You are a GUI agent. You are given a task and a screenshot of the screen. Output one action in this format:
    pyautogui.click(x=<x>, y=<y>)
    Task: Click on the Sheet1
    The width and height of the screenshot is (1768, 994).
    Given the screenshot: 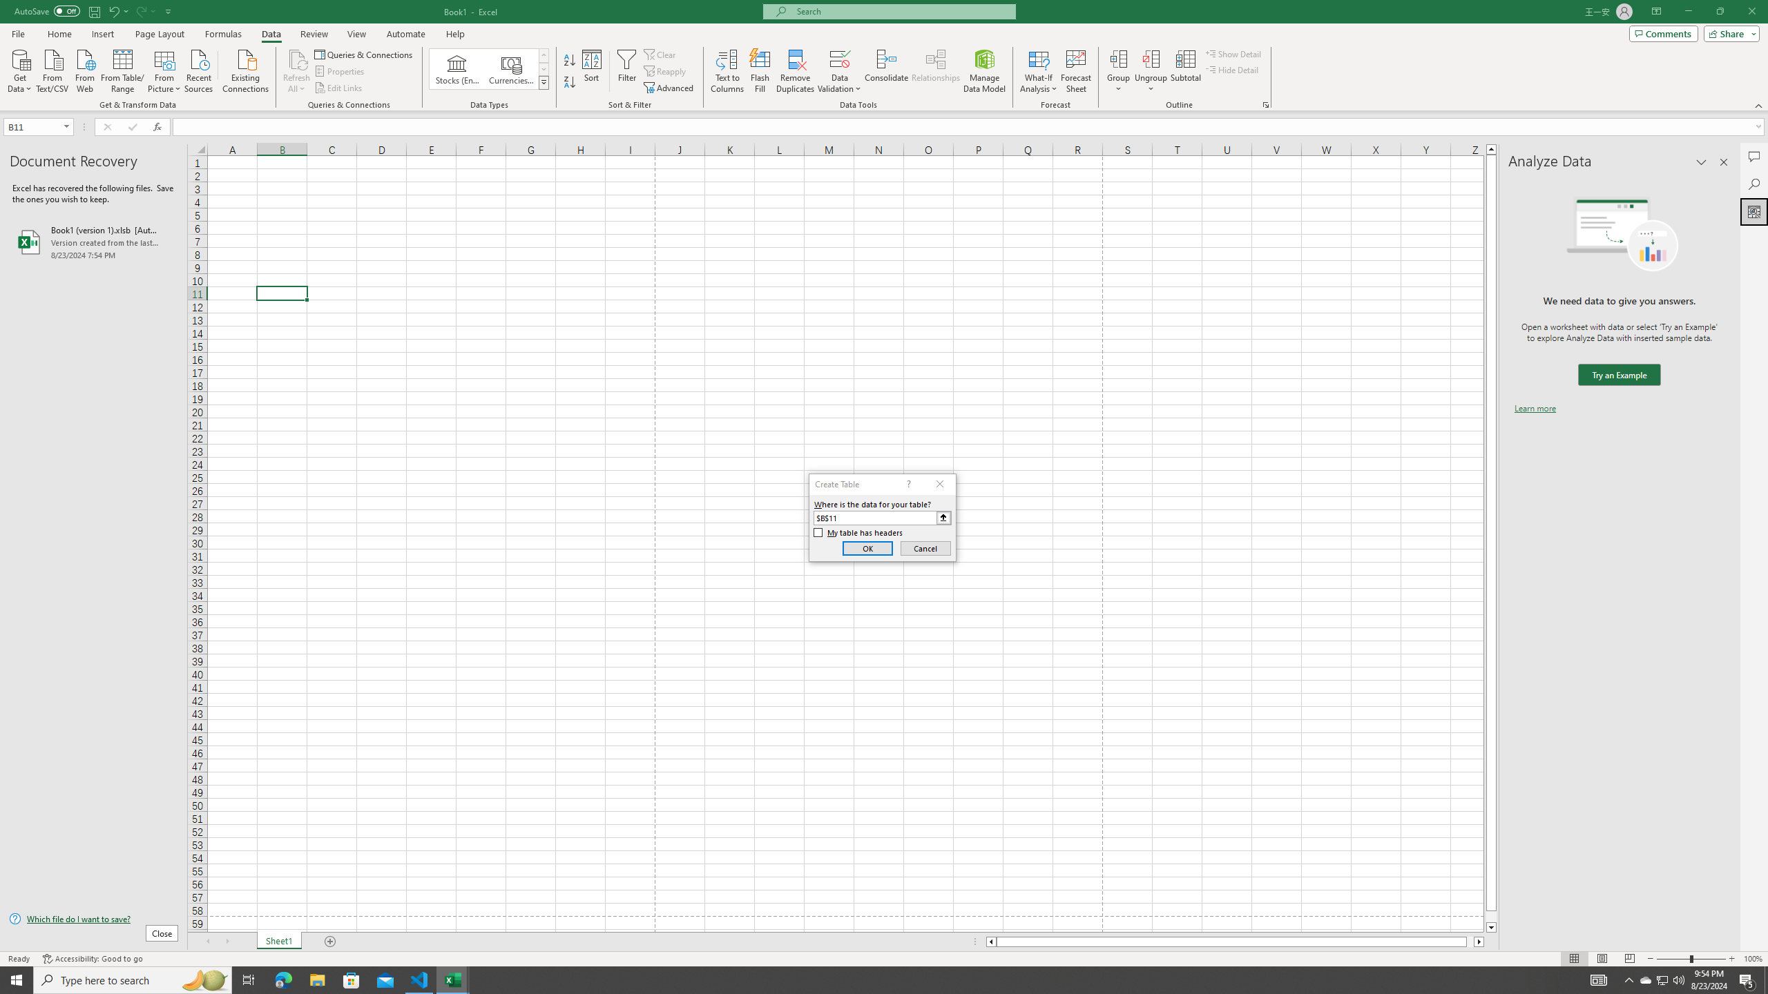 What is the action you would take?
    pyautogui.click(x=279, y=942)
    